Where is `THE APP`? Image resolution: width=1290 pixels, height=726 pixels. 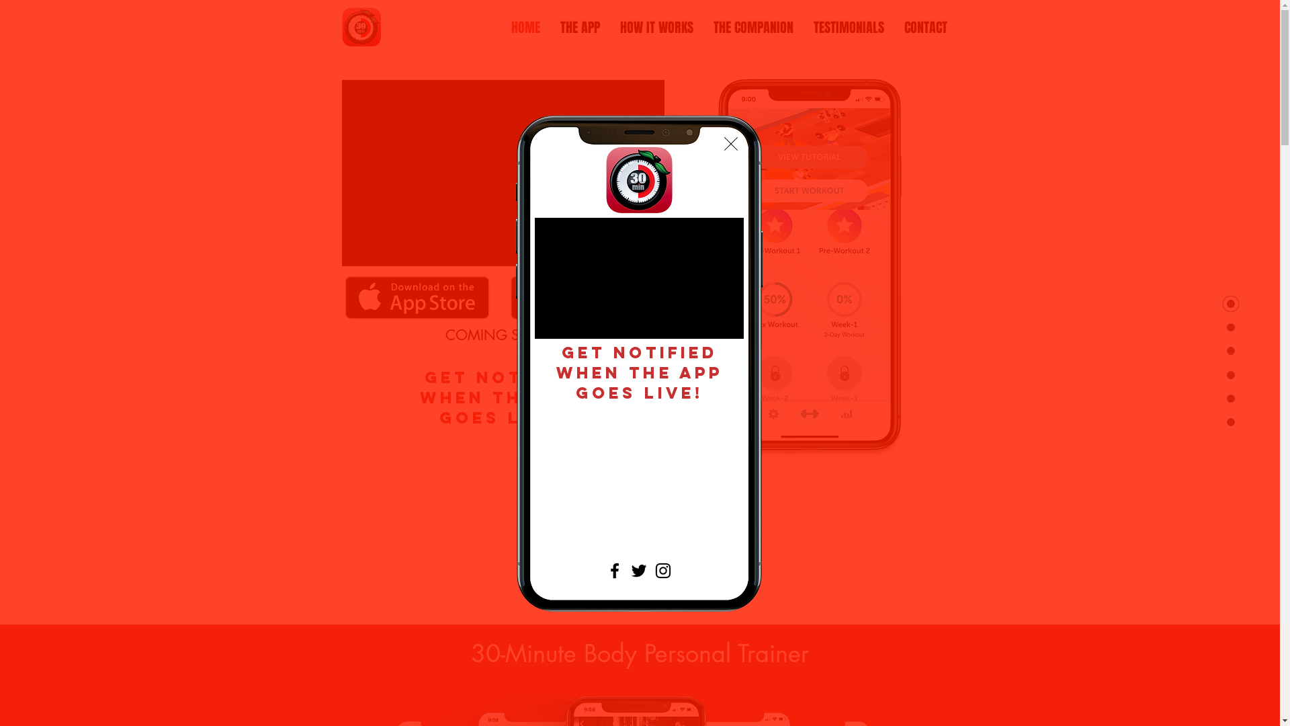 THE APP is located at coordinates (579, 28).